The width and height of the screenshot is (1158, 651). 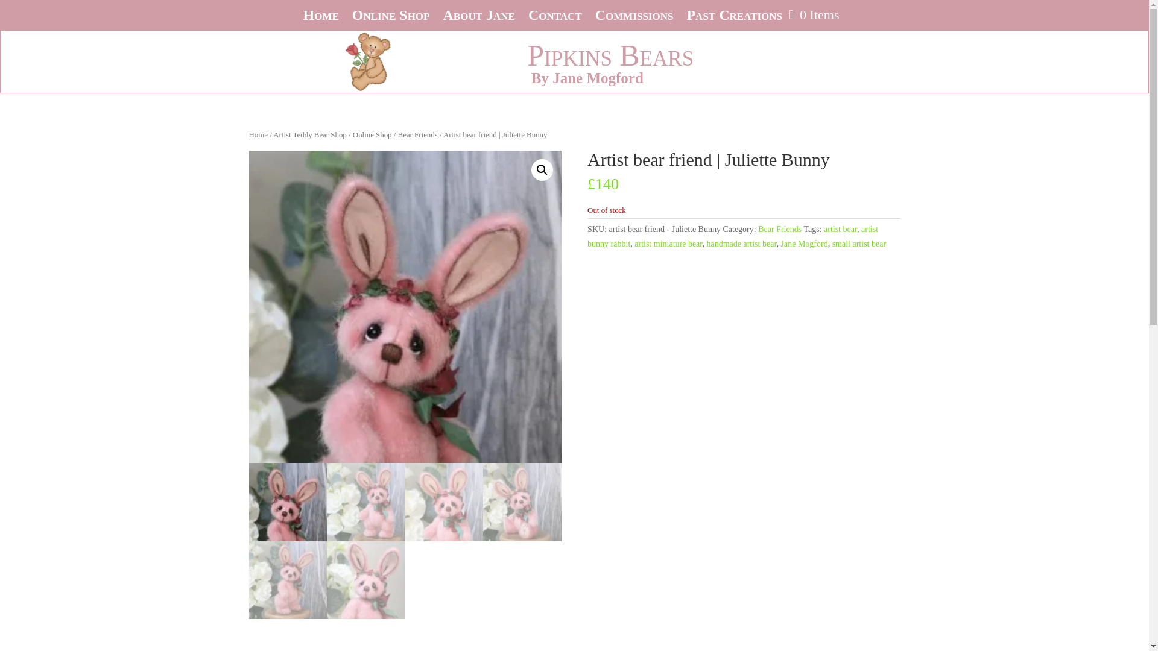 What do you see at coordinates (310, 135) in the screenshot?
I see `Artist Teddy Bear Shop` at bounding box center [310, 135].